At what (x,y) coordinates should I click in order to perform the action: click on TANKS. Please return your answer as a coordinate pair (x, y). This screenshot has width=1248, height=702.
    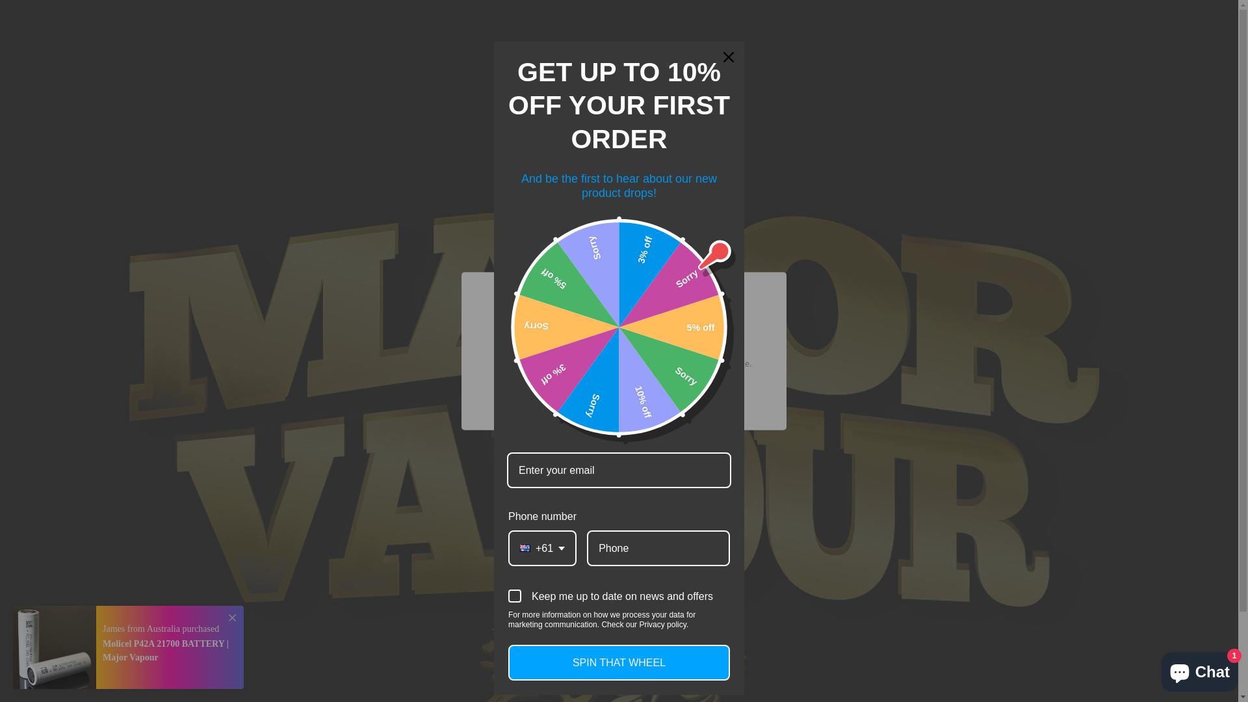
    Looking at the image, I should click on (903, 84).